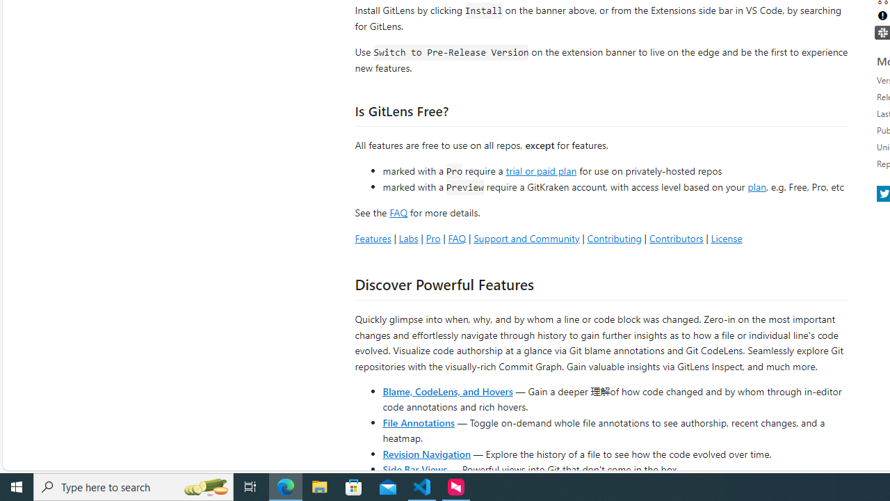  Describe the element at coordinates (676, 238) in the screenshot. I see `Contributors` at that location.